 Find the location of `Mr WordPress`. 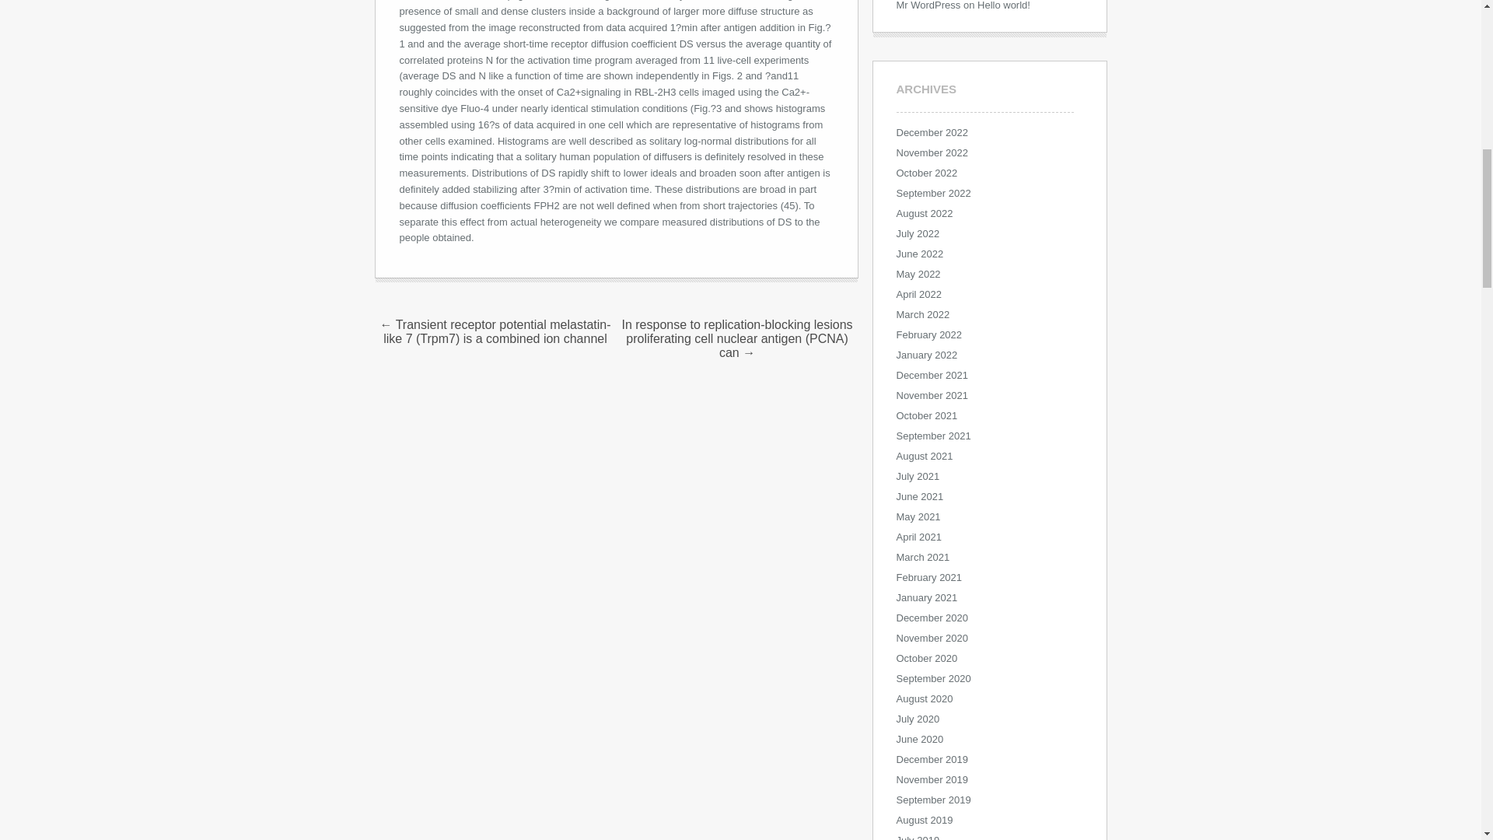

Mr WordPress is located at coordinates (928, 5).